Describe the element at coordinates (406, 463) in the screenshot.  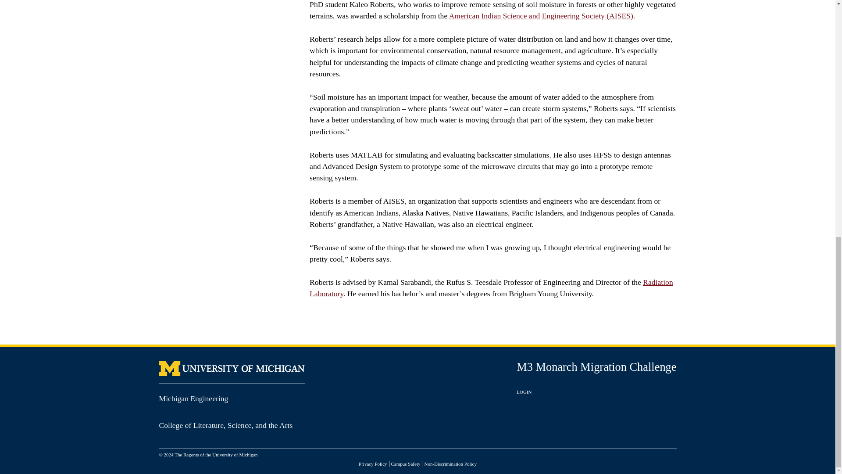
I see `Campus Safety` at that location.